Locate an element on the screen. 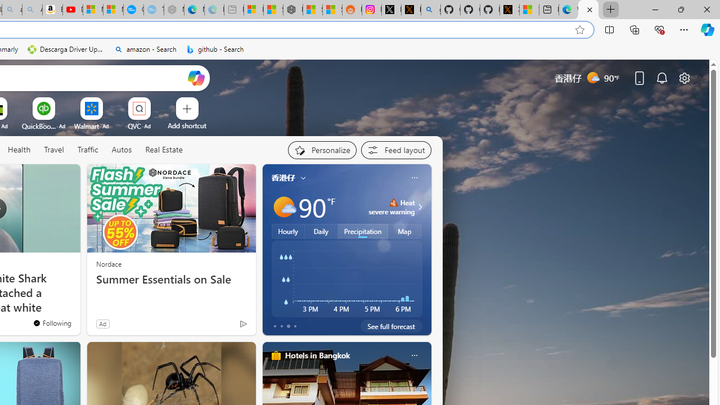  Travel is located at coordinates (54, 150).